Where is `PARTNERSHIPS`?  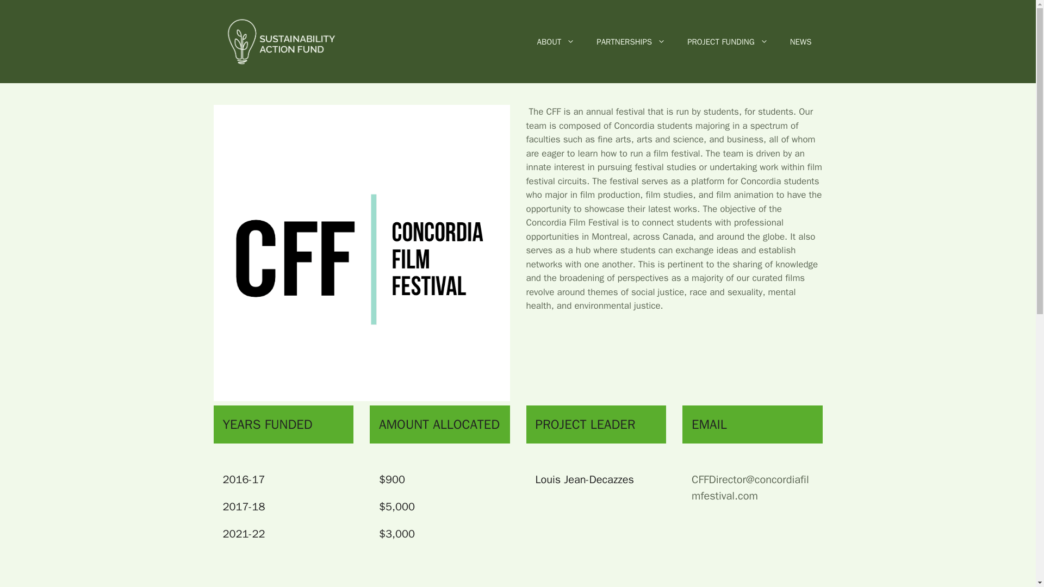
PARTNERSHIPS is located at coordinates (631, 41).